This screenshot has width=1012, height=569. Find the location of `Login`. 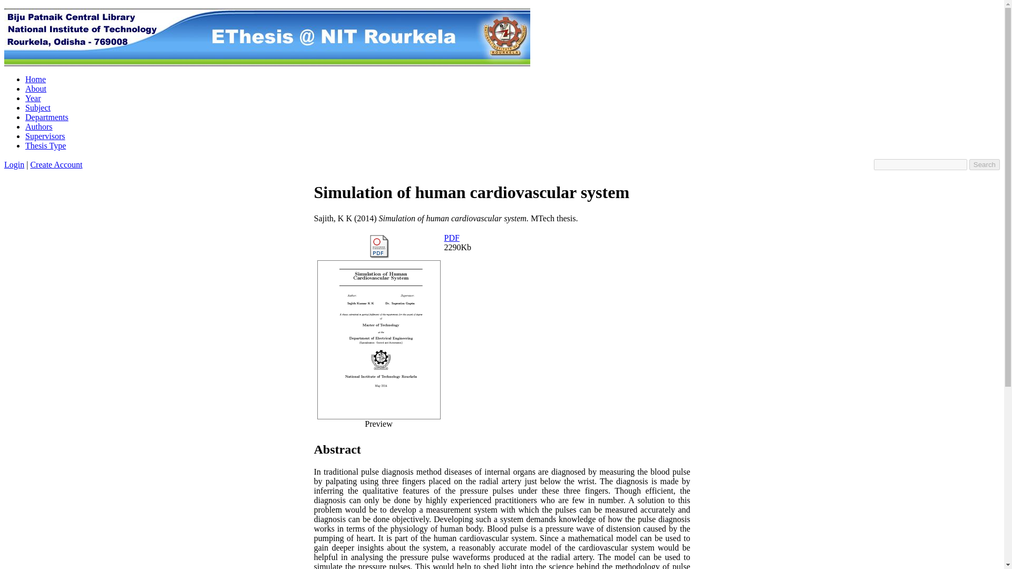

Login is located at coordinates (14, 164).